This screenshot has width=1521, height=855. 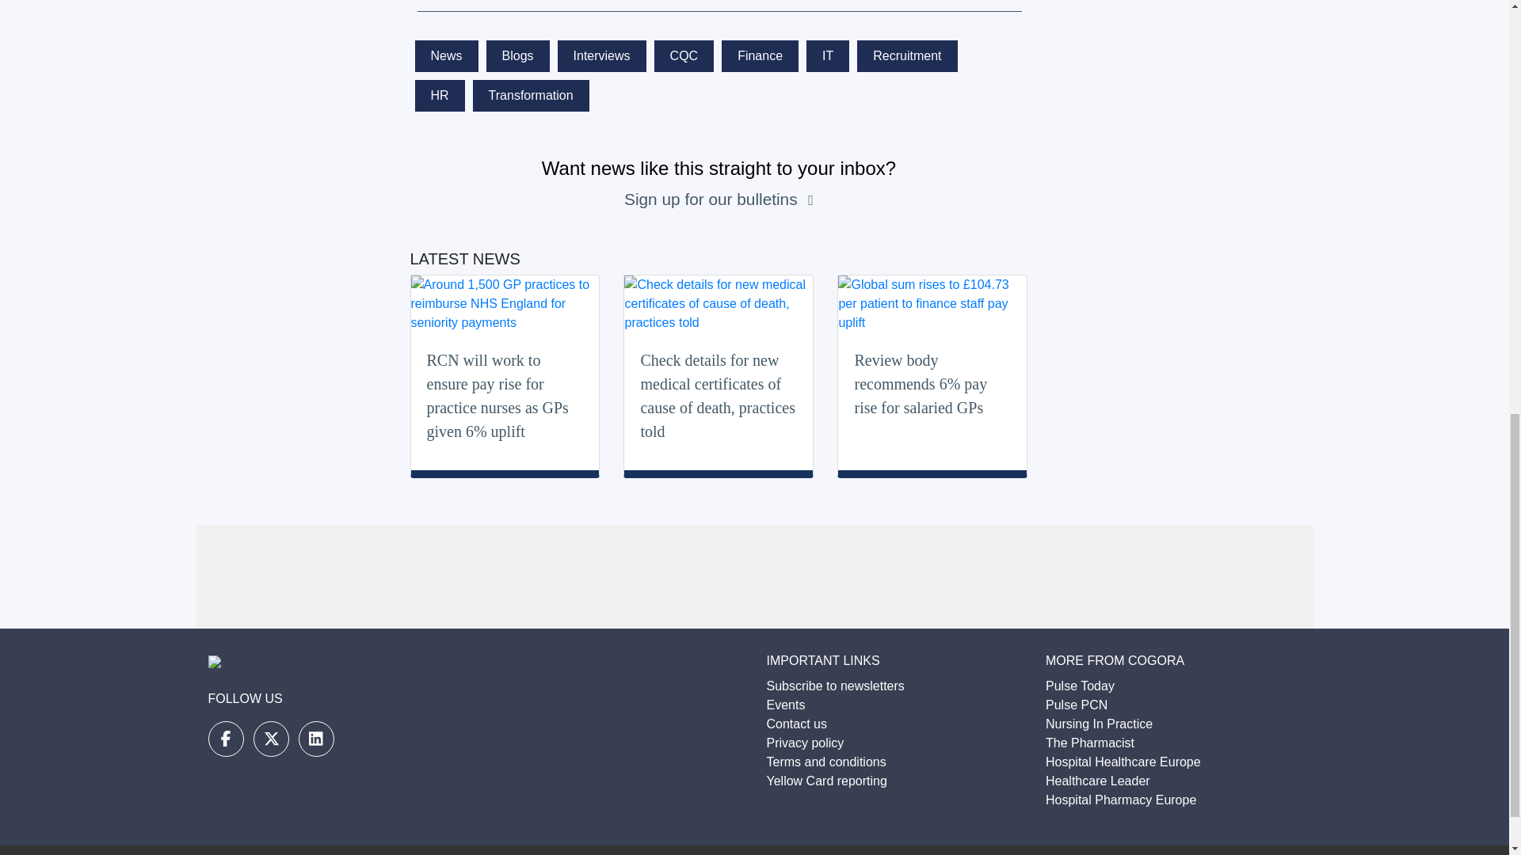 What do you see at coordinates (1100, 724) in the screenshot?
I see `Nursing In Practice` at bounding box center [1100, 724].